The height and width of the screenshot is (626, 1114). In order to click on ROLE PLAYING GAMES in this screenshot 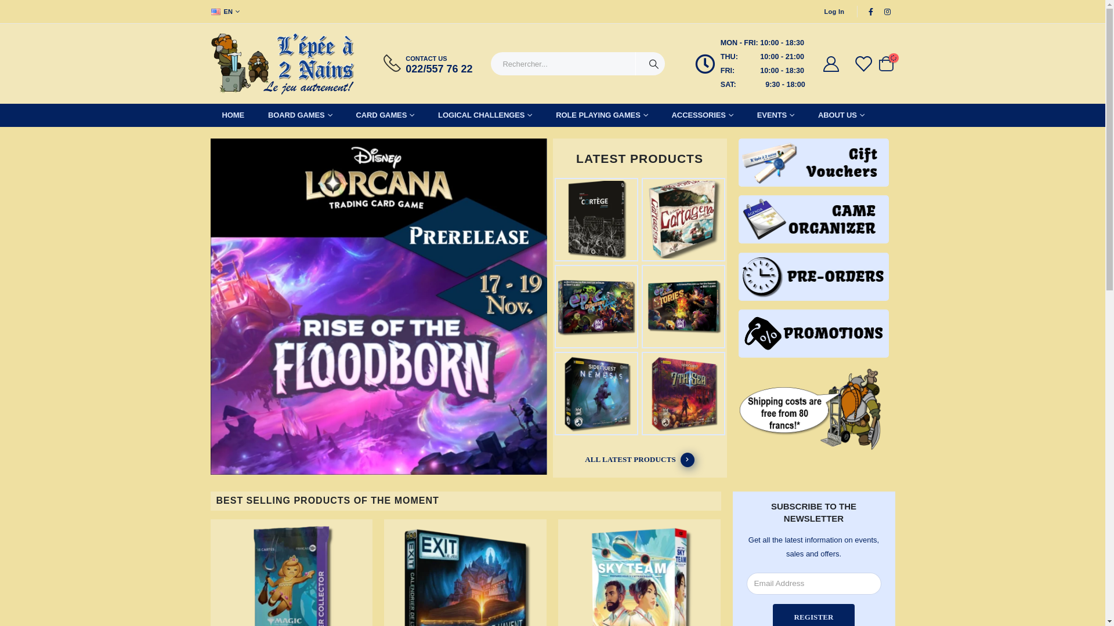, I will do `click(602, 115)`.